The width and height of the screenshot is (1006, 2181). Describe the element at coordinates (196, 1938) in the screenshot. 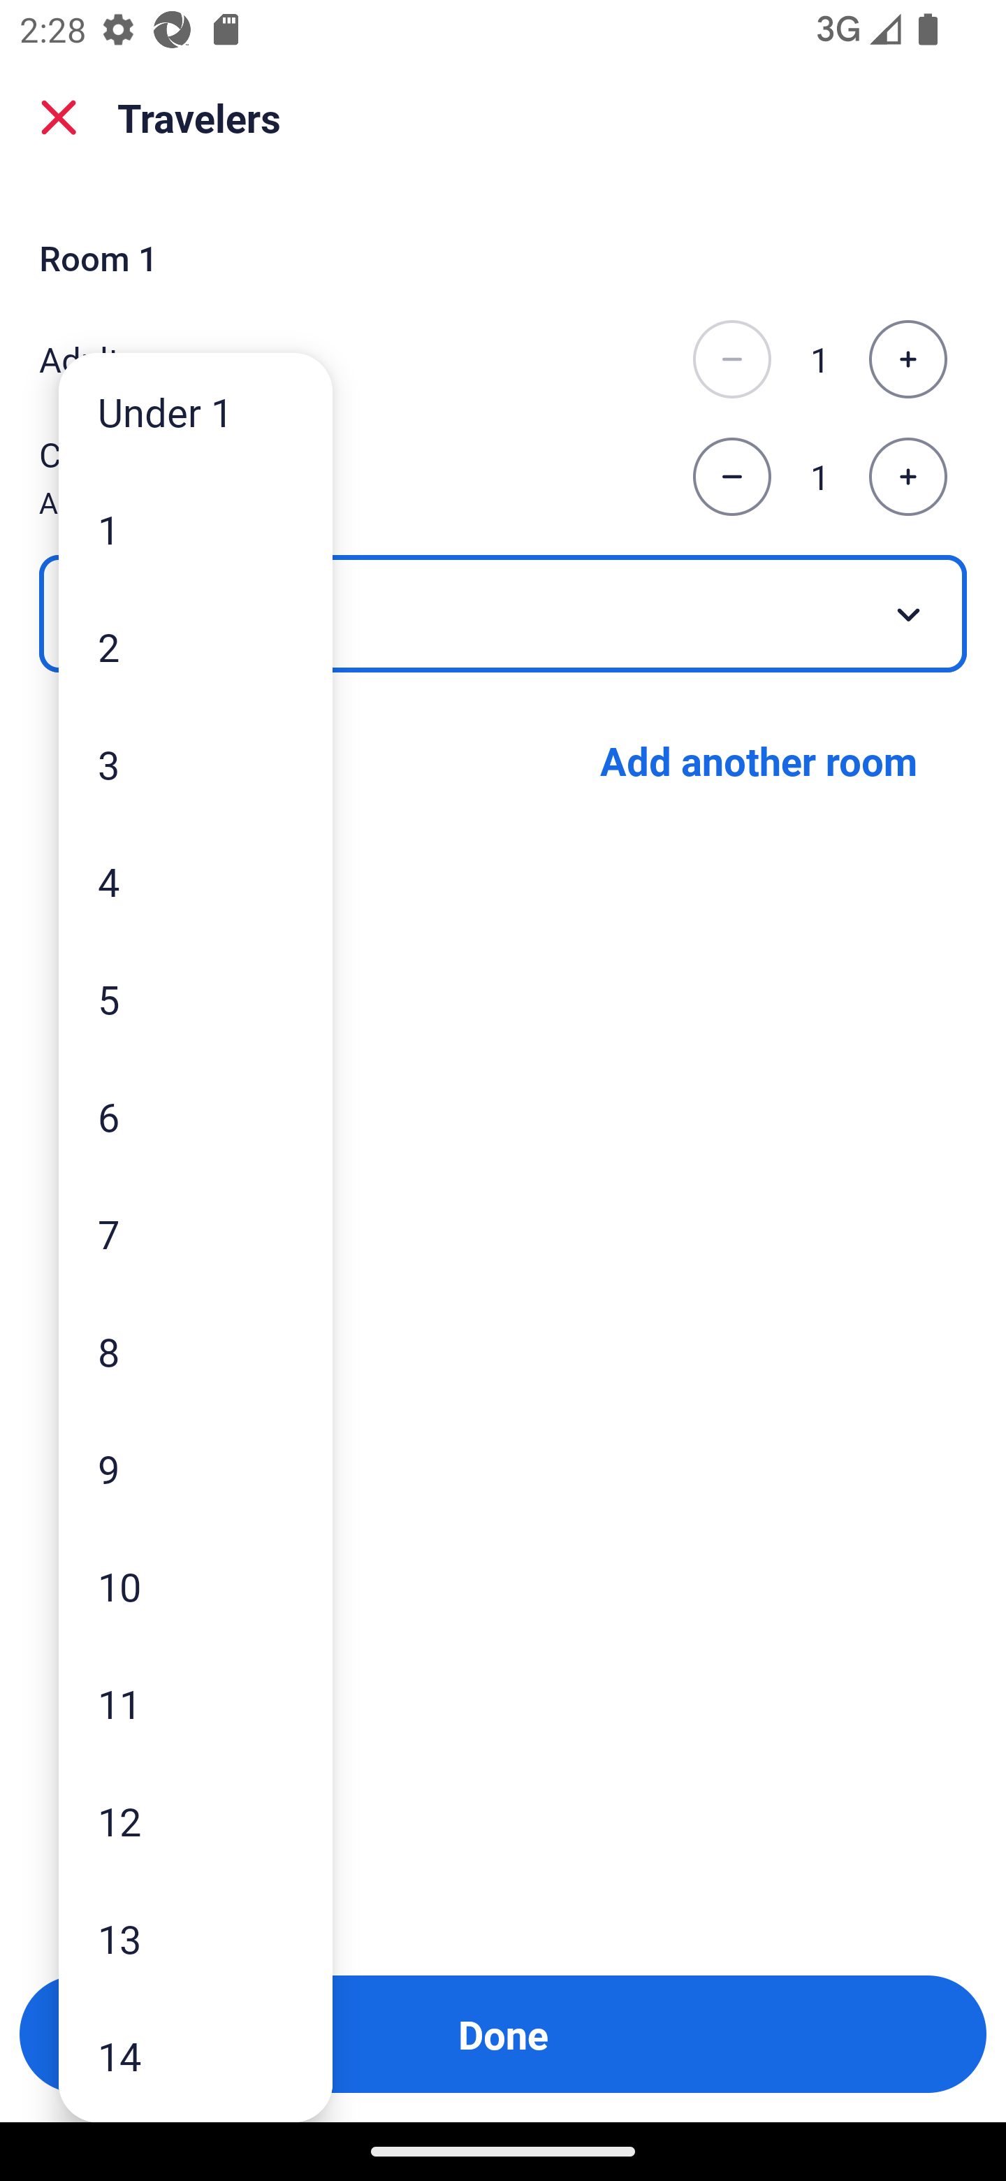

I see `13` at that location.